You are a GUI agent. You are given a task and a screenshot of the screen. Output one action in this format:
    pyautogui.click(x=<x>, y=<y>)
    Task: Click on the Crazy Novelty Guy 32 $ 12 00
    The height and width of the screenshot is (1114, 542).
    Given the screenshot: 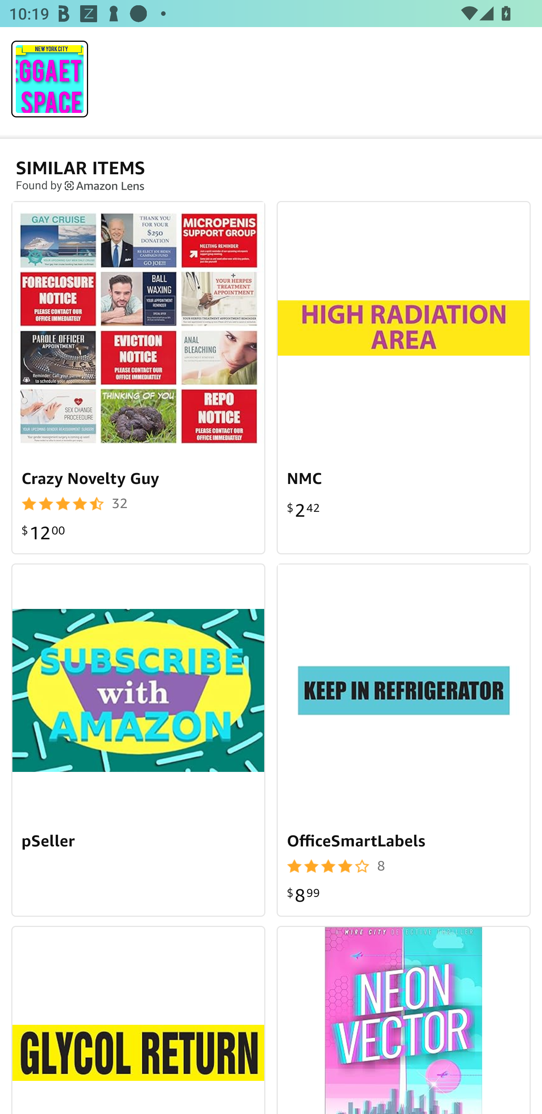 What is the action you would take?
    pyautogui.click(x=139, y=377)
    